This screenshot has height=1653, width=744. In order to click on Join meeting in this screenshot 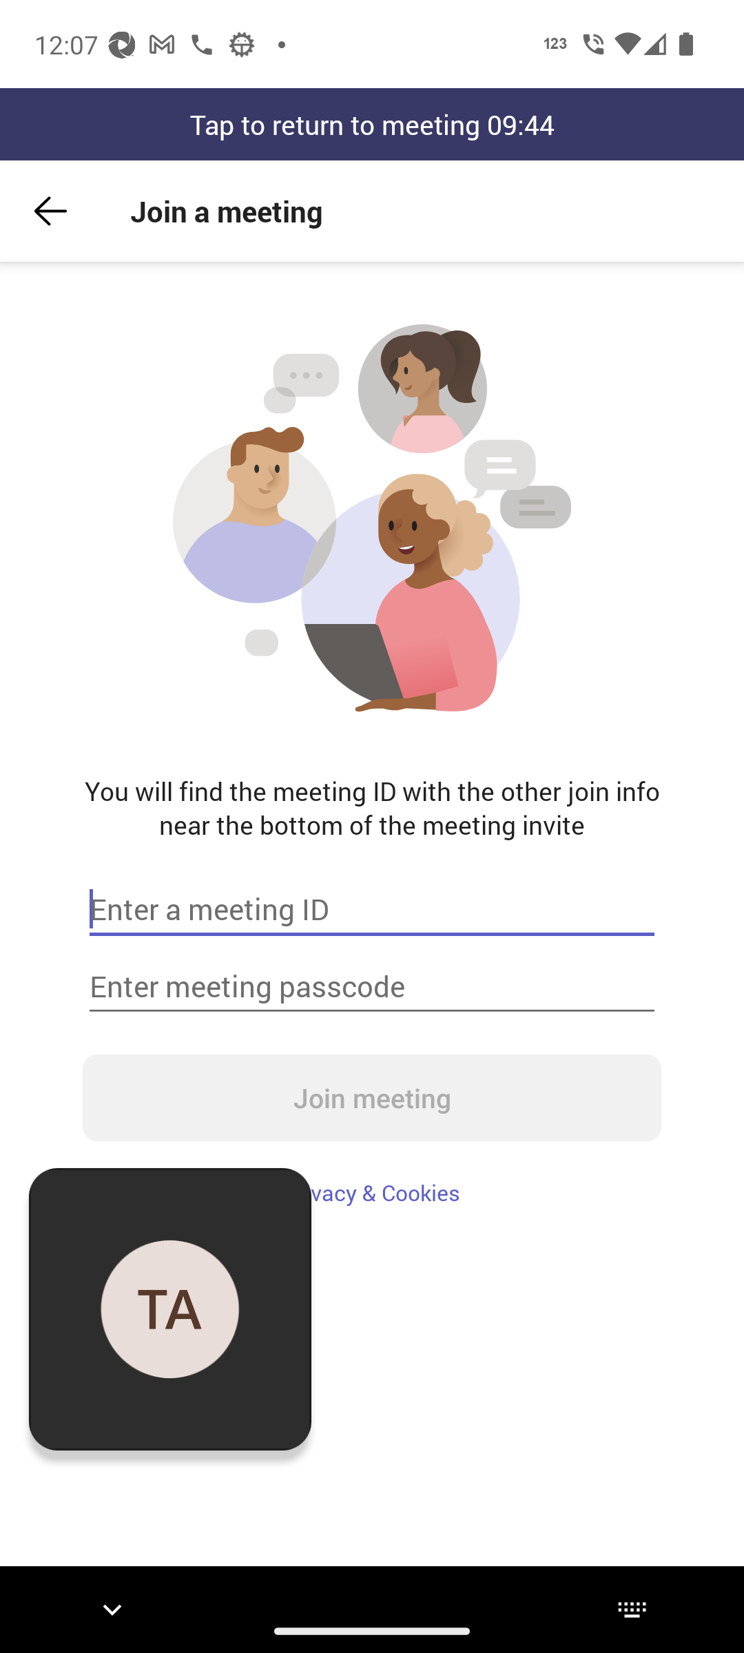, I will do `click(372, 1097)`.